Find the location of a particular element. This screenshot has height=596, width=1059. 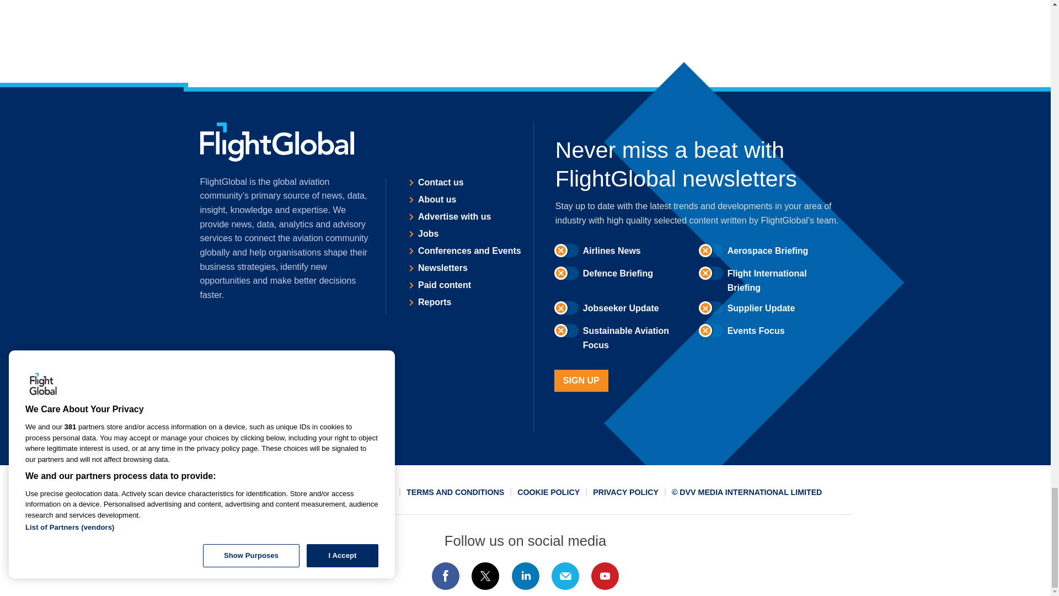

Connect with us on Twitter is located at coordinates (485, 576).